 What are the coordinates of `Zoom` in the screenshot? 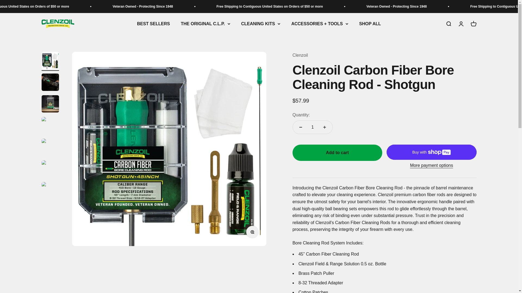 It's located at (253, 233).